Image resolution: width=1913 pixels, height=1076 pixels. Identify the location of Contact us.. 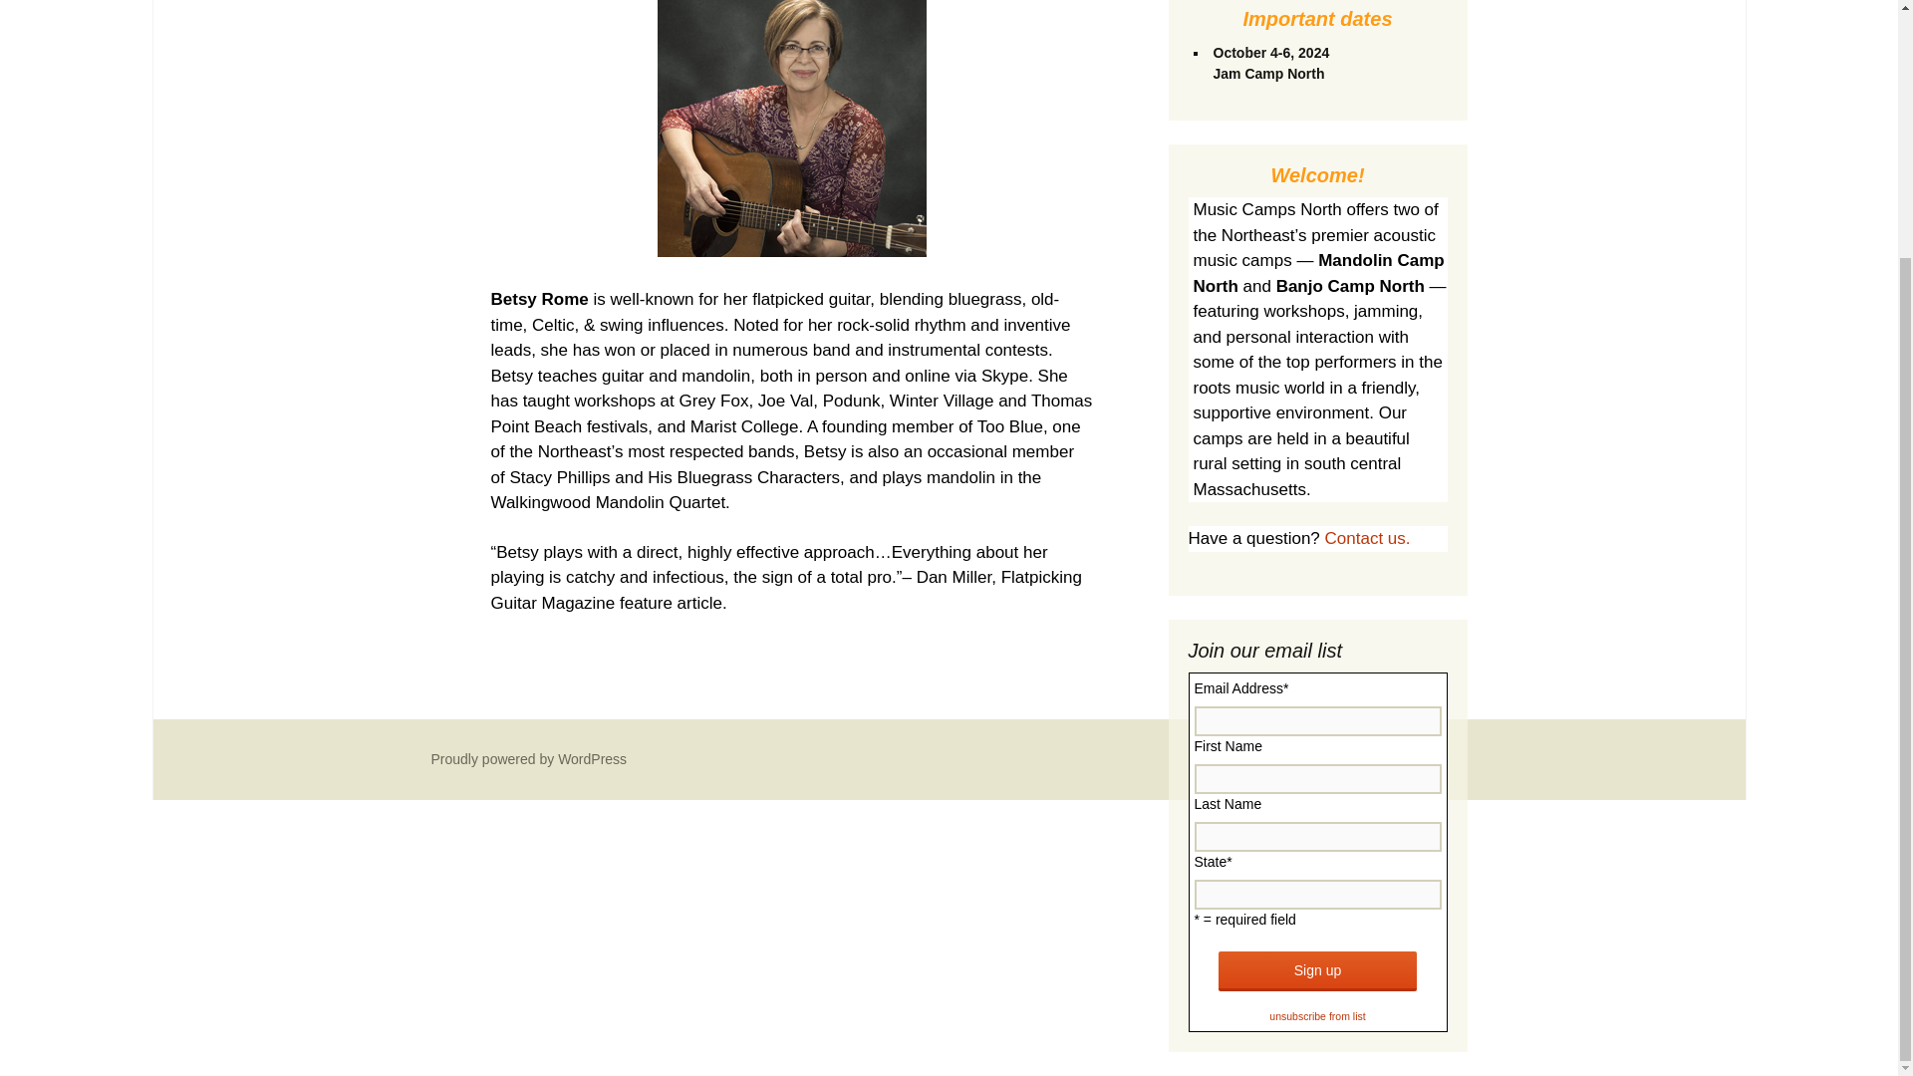
(1368, 538).